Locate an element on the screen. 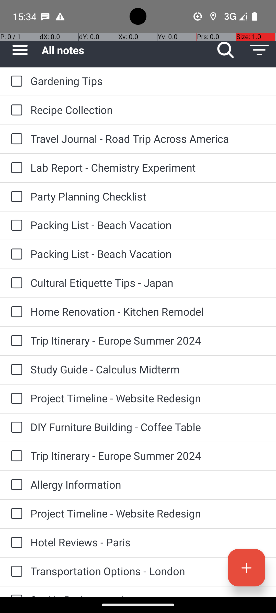 This screenshot has height=613, width=276. Set Up Retirement Account is located at coordinates (148, 595).